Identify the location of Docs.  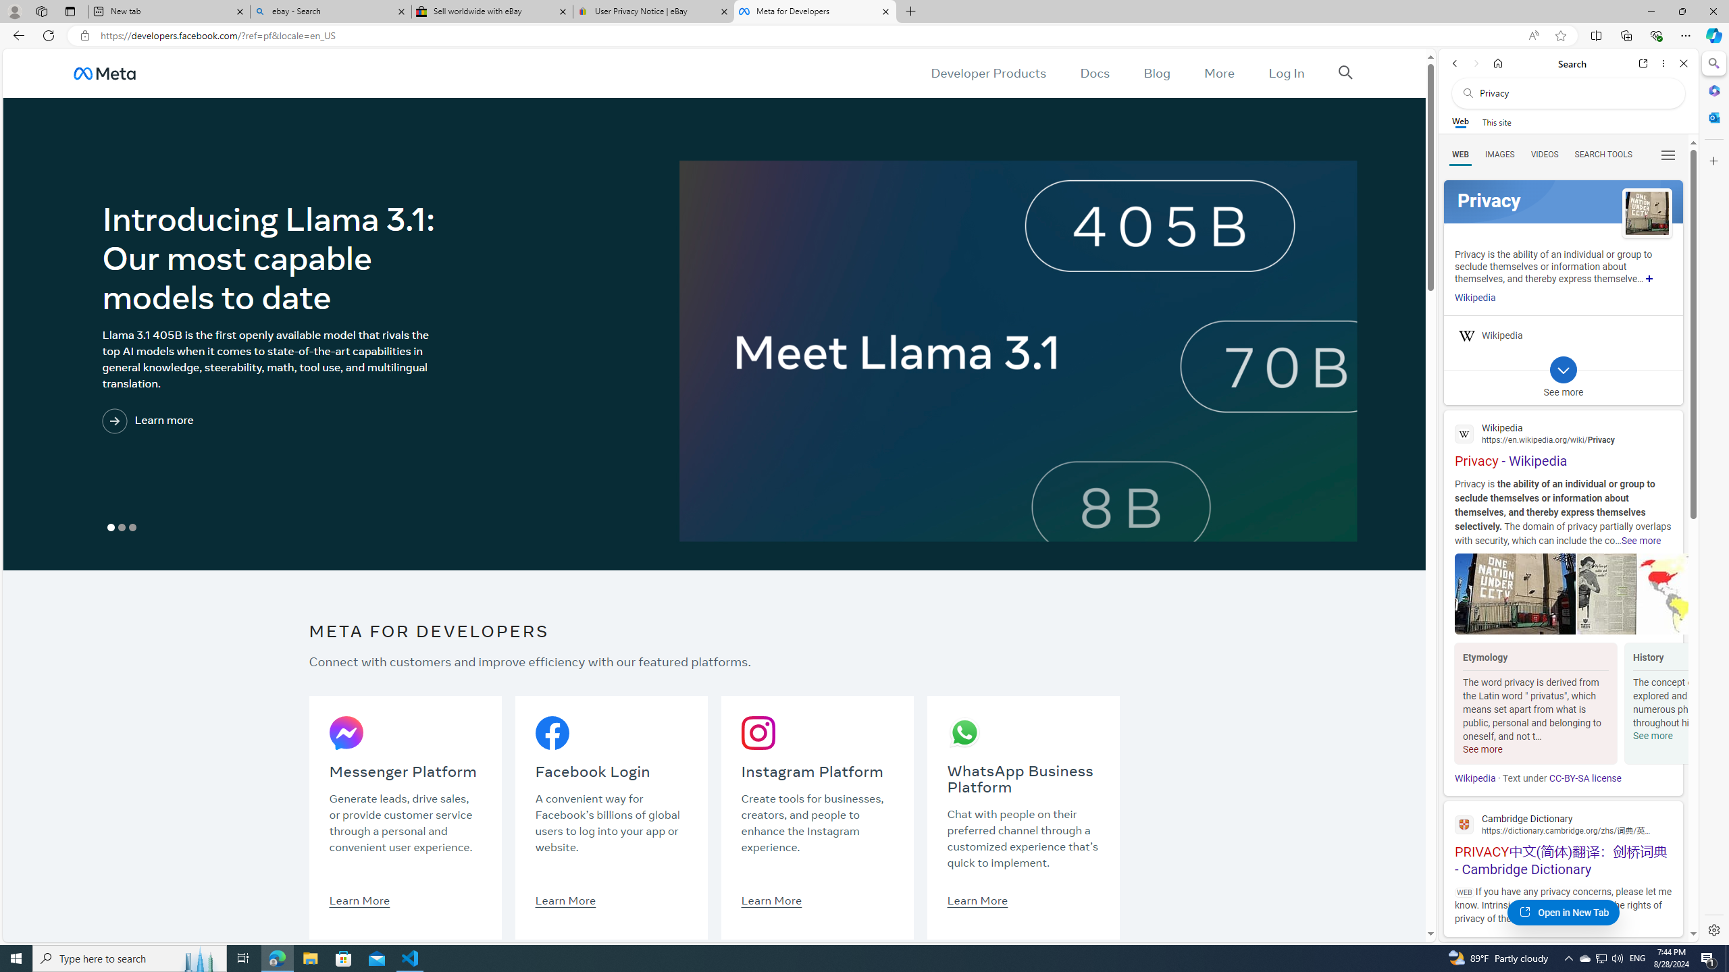
(1095, 73).